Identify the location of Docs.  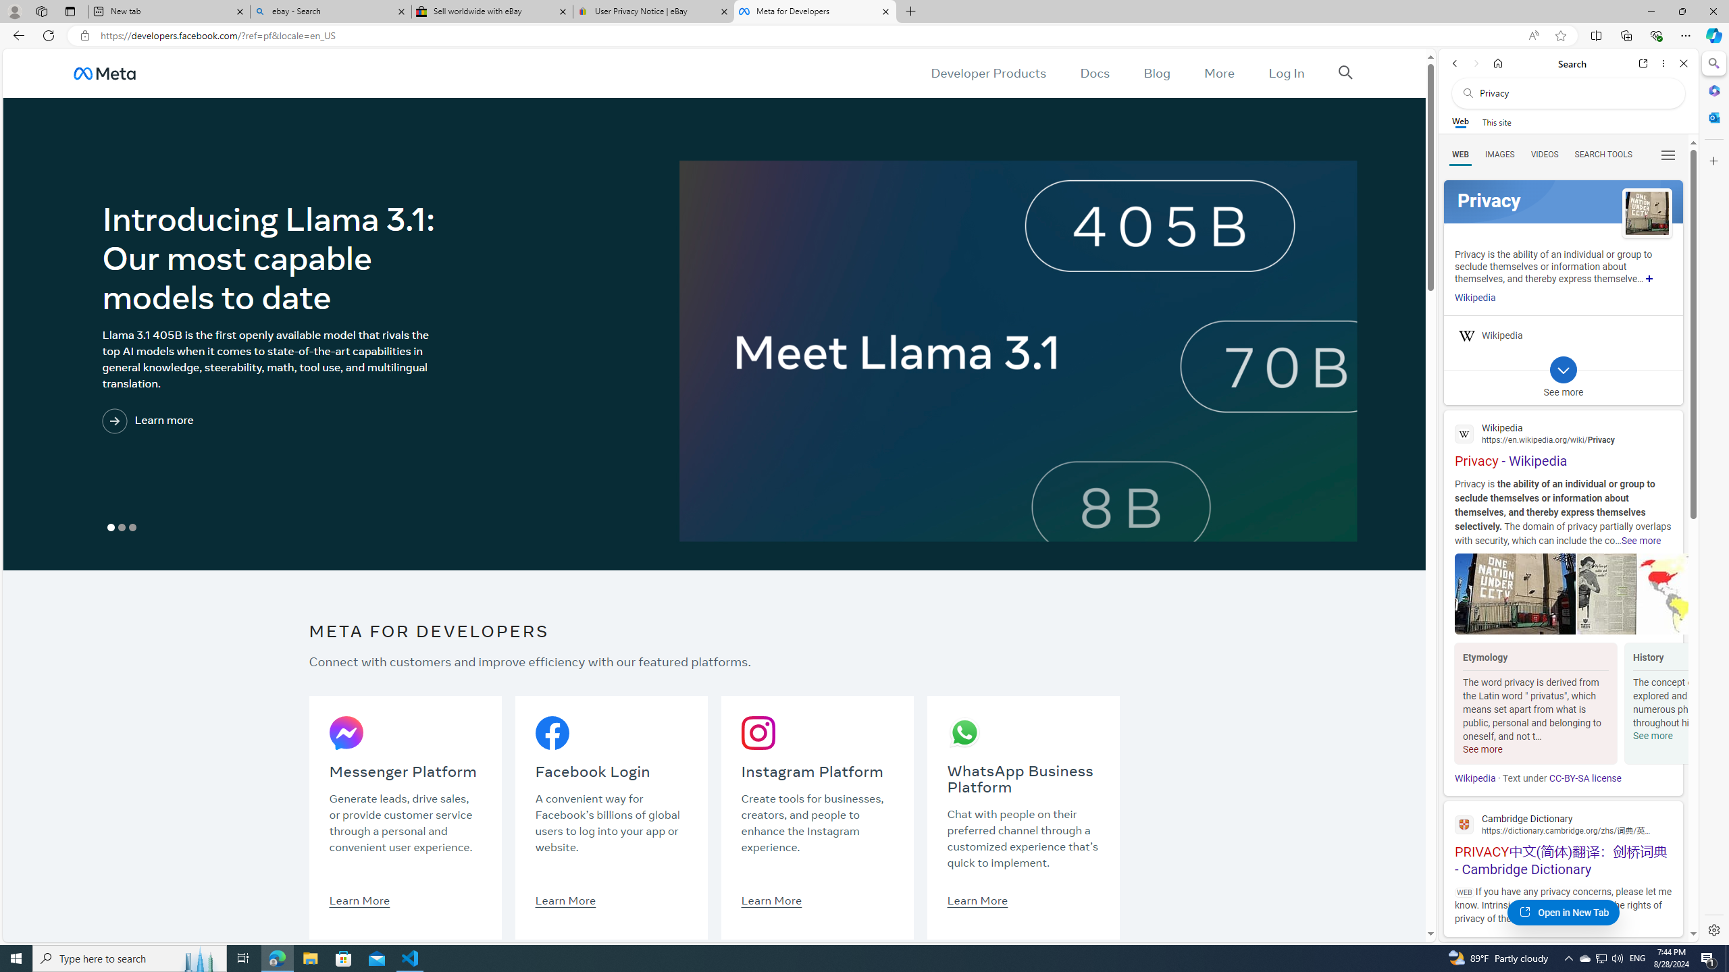
(1095, 73).